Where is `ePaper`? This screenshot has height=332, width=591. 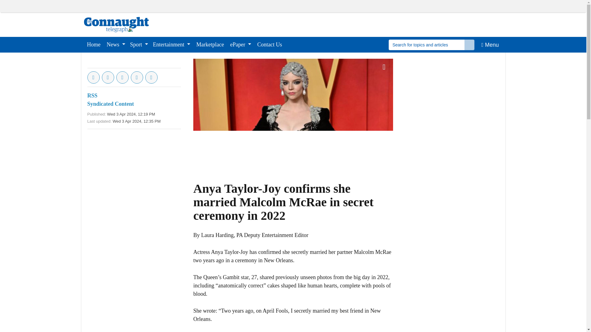
ePaper is located at coordinates (240, 44).